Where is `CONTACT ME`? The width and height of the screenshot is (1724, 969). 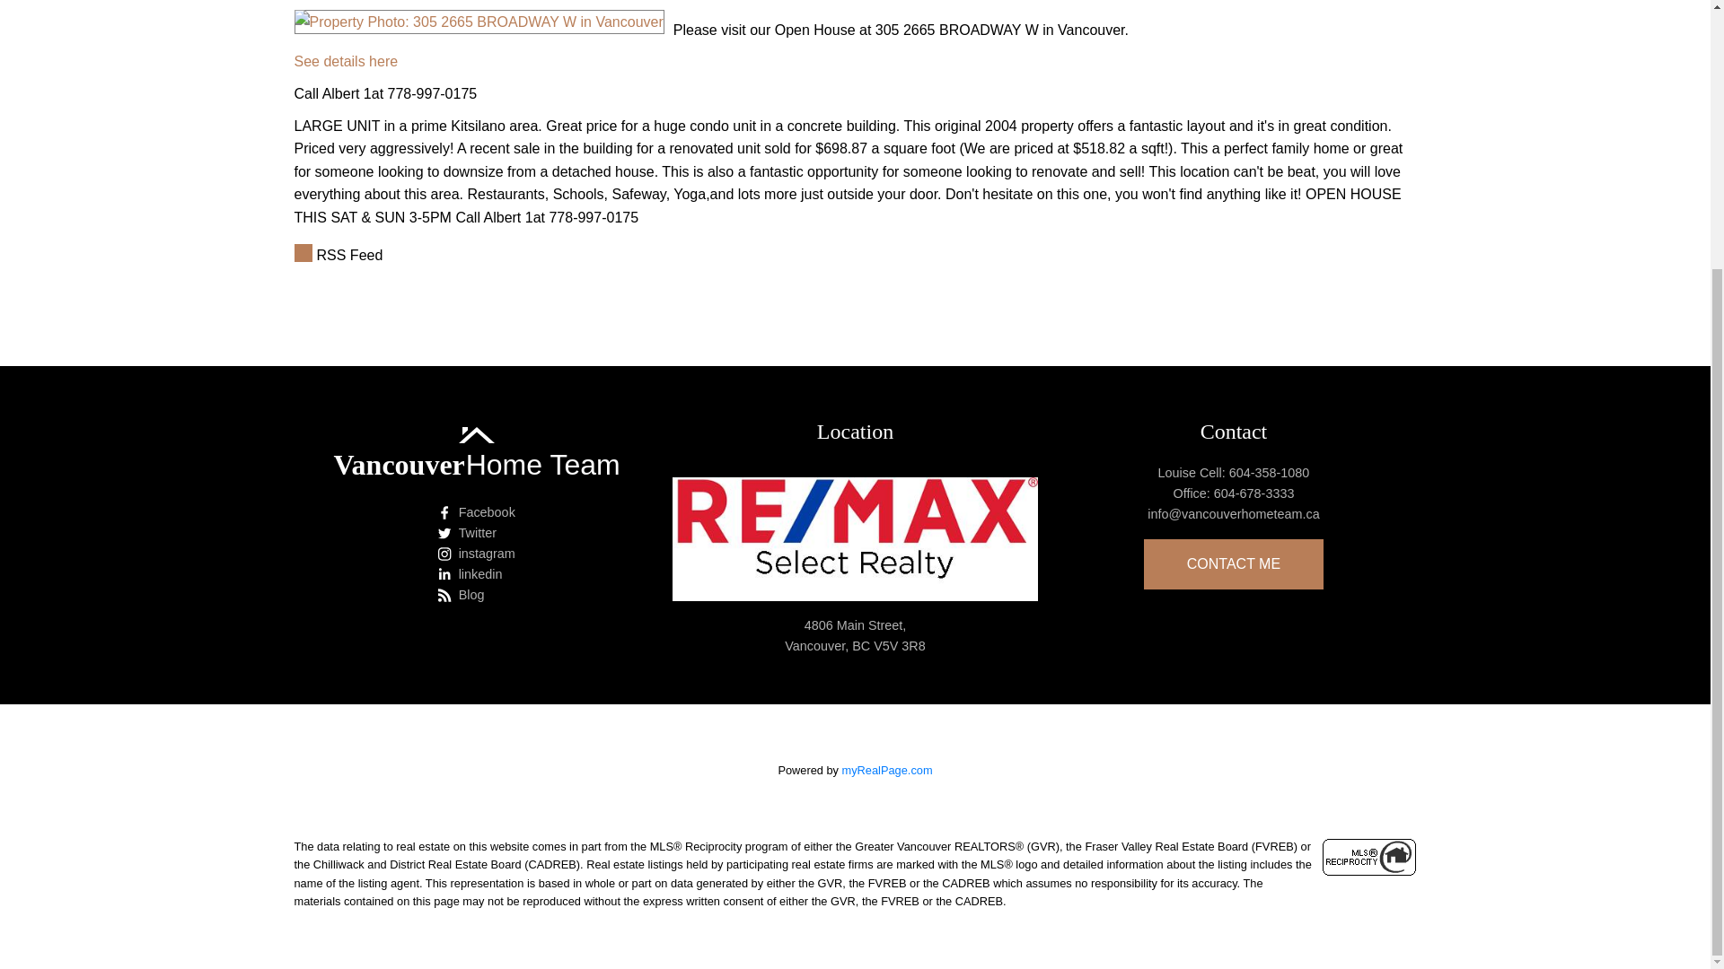 CONTACT ME is located at coordinates (1234, 563).